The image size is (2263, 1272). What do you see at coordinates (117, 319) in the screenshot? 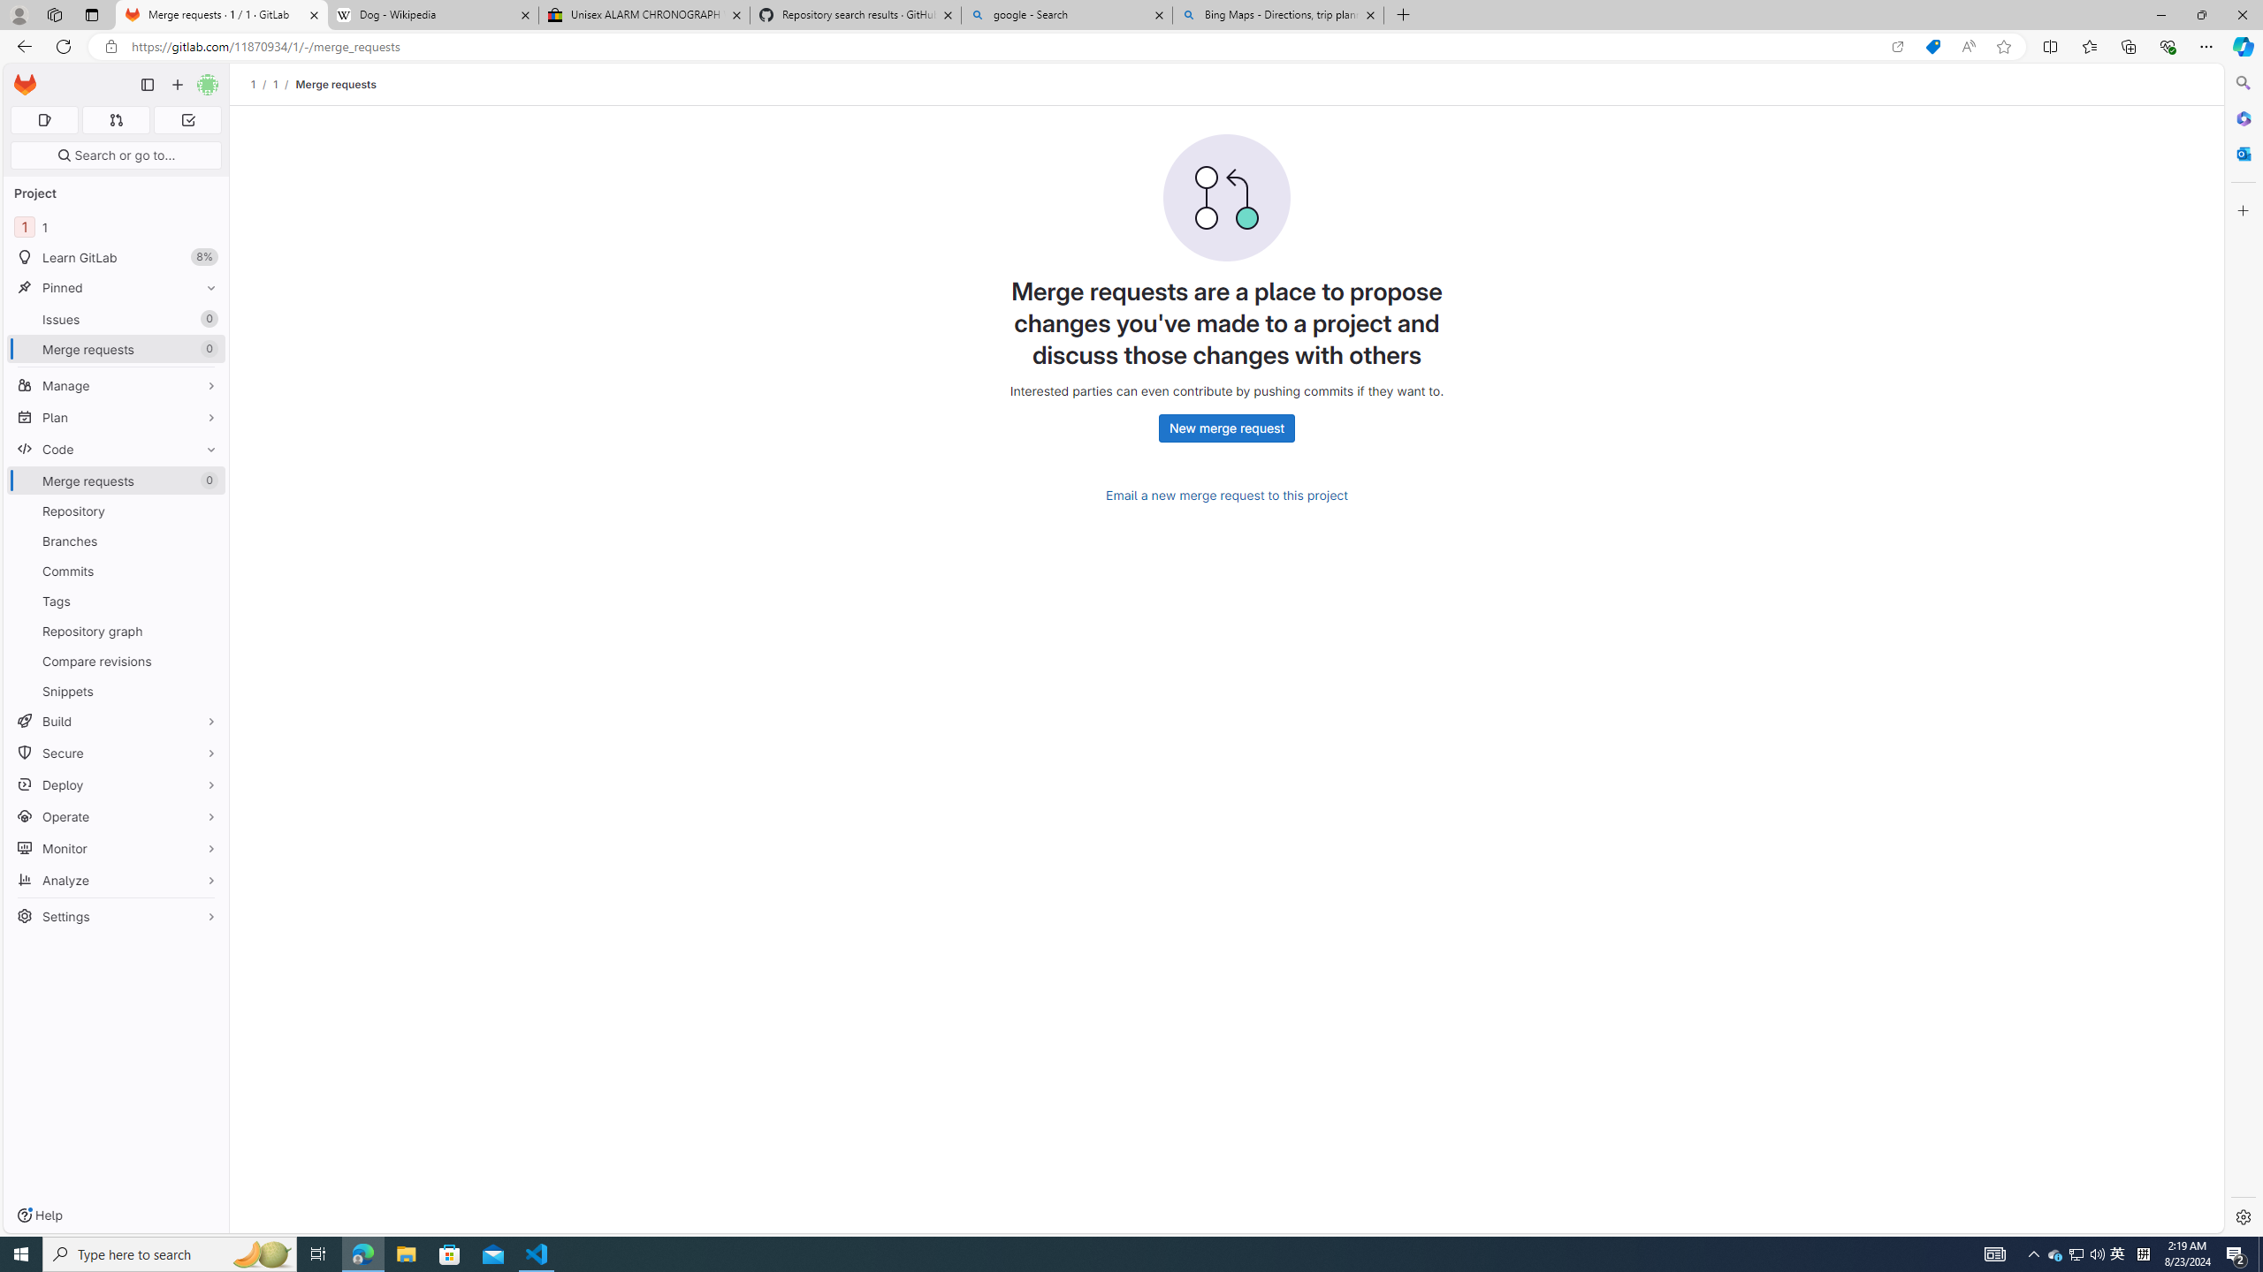
I see `Issues 0` at bounding box center [117, 319].